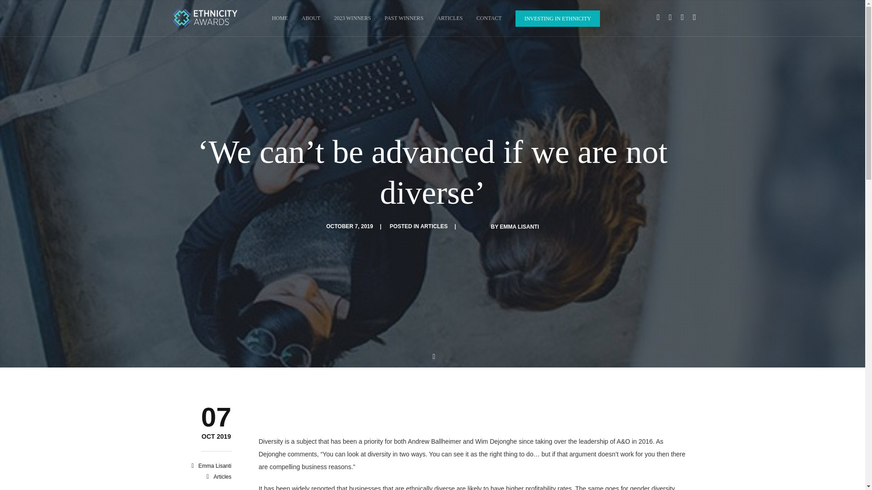 The height and width of the screenshot is (490, 872). Describe the element at coordinates (473, 463) in the screenshot. I see `Page 6` at that location.